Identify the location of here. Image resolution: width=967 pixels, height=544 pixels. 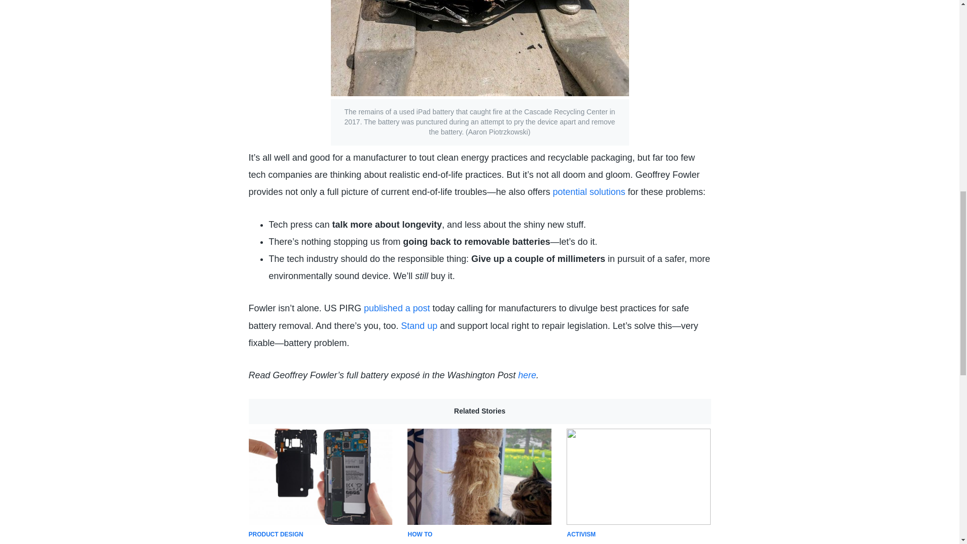
(527, 375).